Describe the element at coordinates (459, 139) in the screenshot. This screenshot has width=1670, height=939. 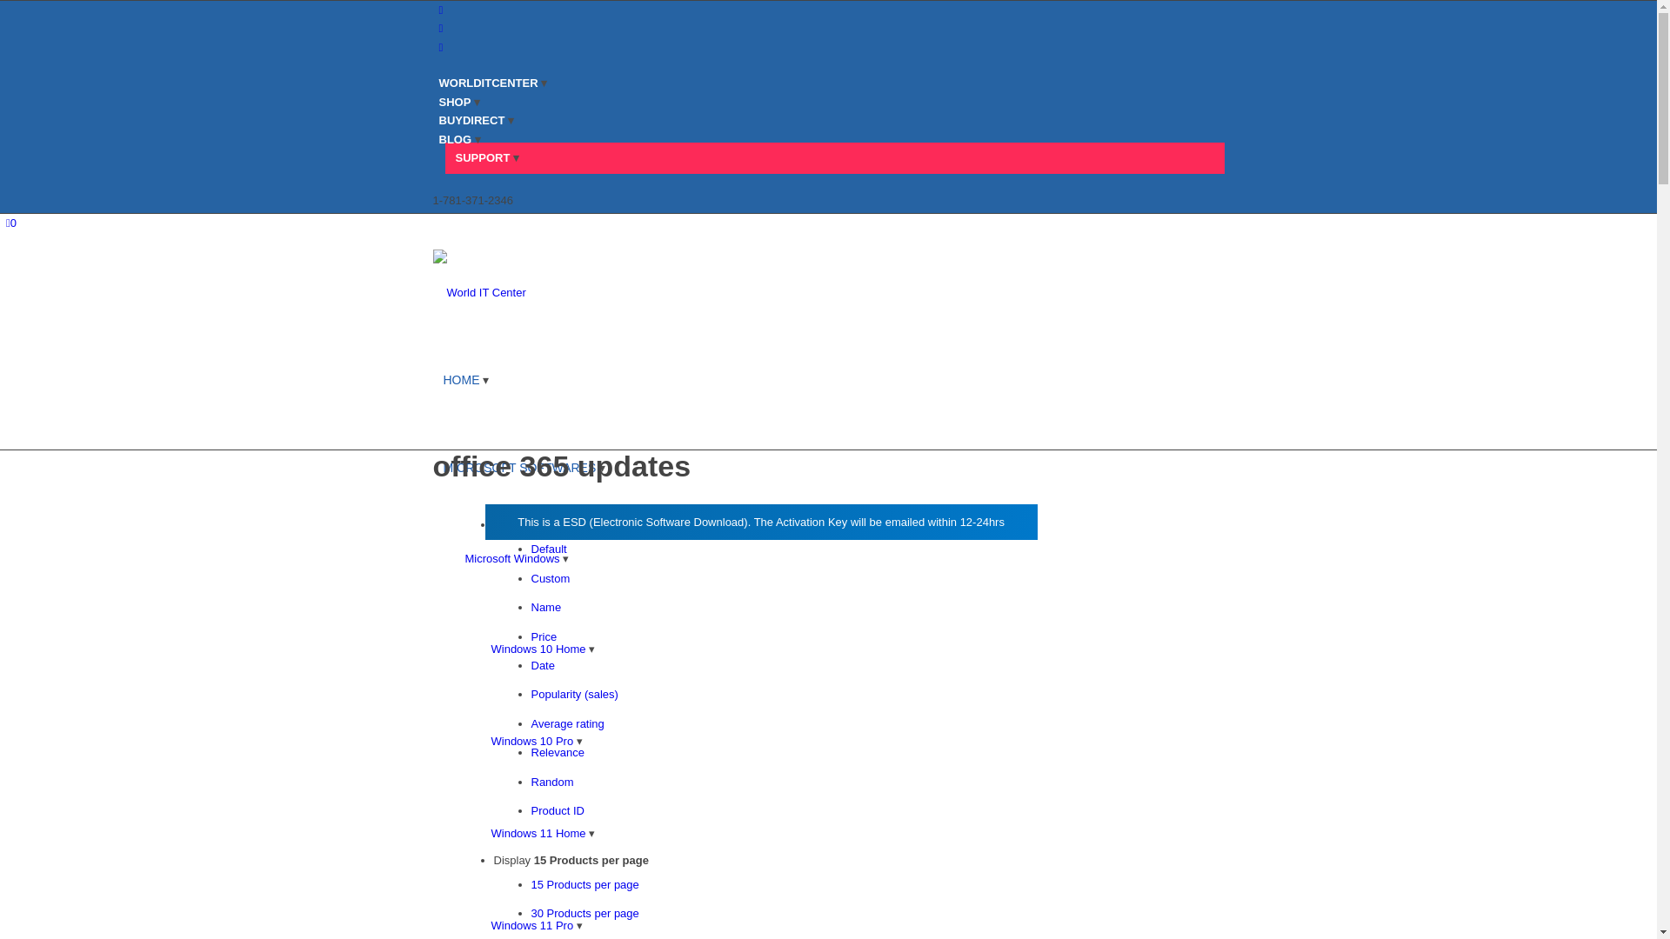
I see `BLOG` at that location.